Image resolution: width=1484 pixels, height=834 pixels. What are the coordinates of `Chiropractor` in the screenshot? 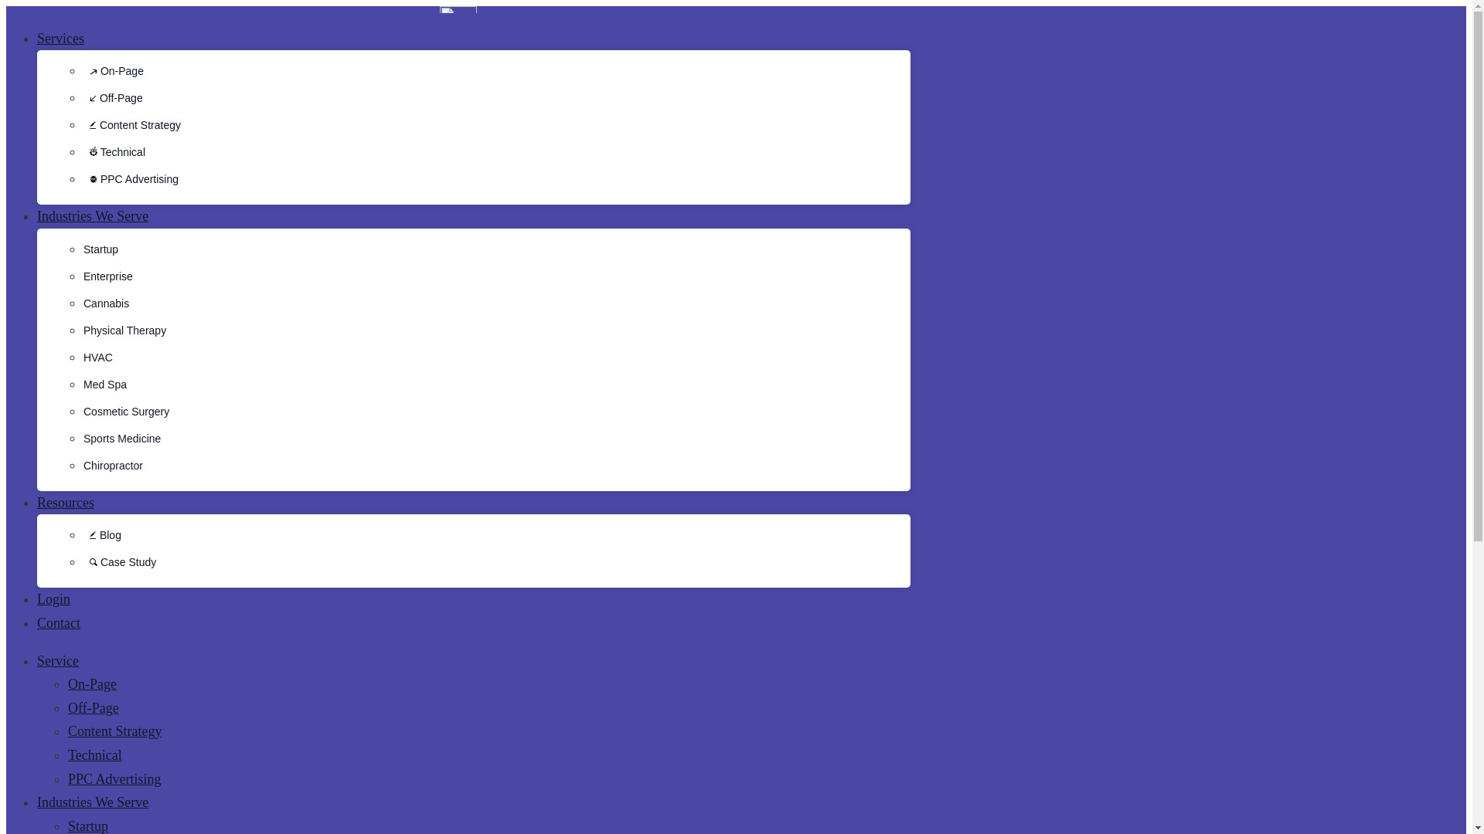 It's located at (113, 466).